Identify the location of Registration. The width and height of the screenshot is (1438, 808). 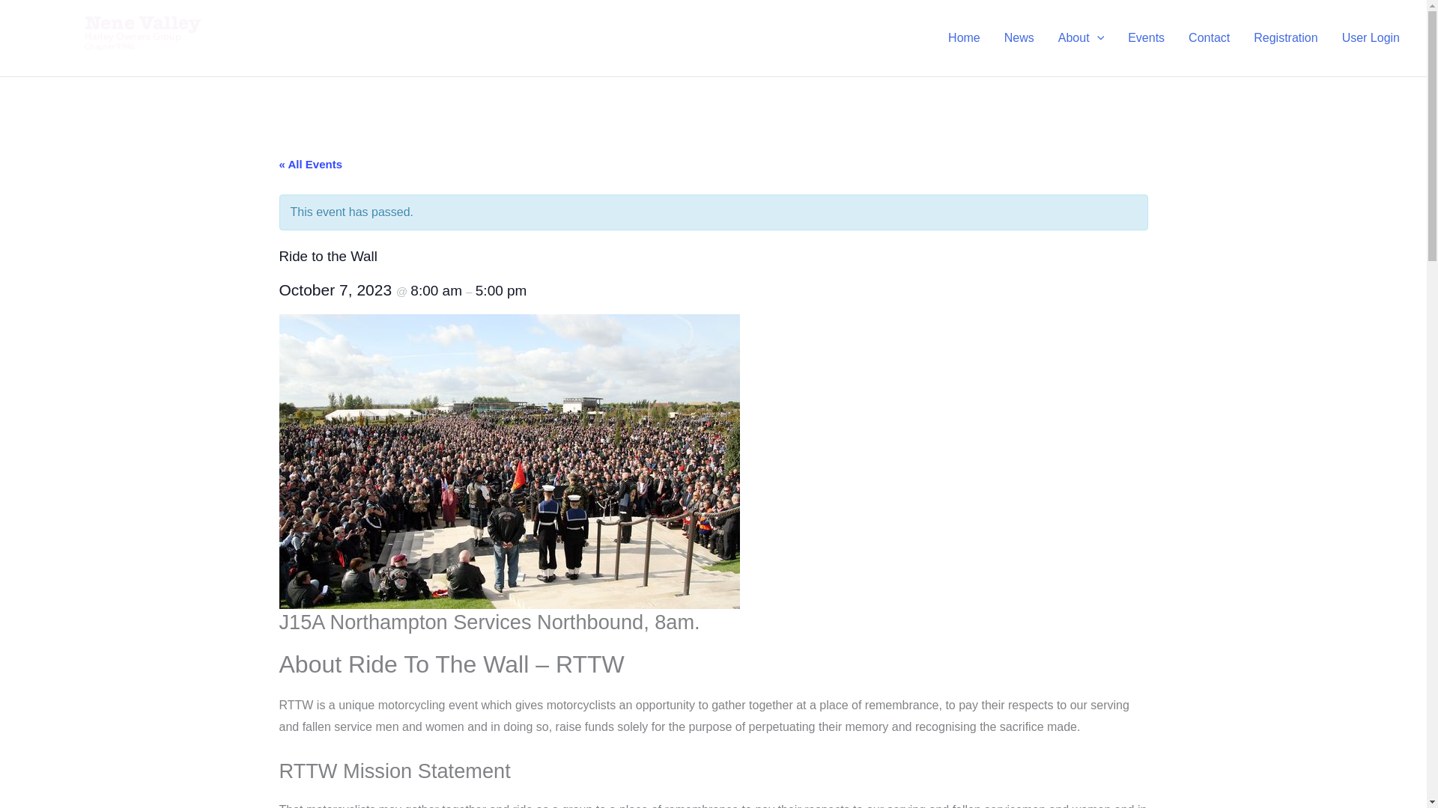
(1285, 37).